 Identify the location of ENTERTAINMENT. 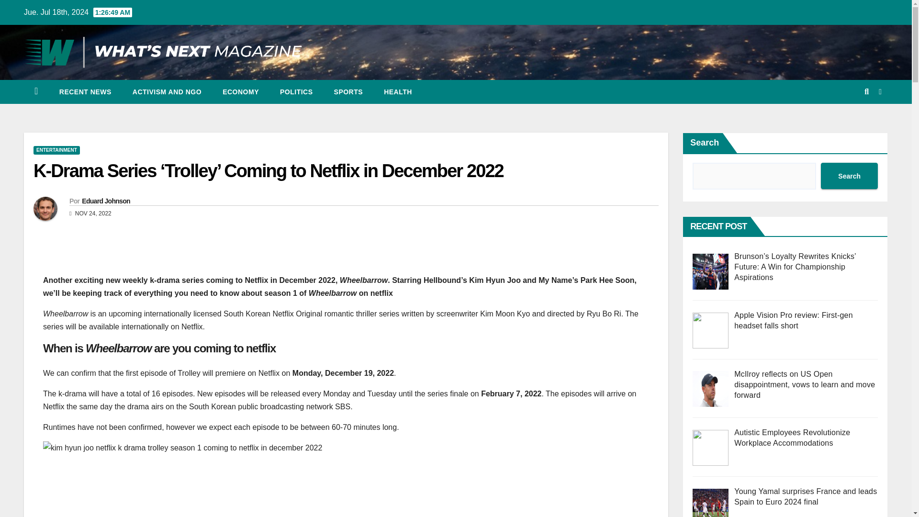
(56, 150).